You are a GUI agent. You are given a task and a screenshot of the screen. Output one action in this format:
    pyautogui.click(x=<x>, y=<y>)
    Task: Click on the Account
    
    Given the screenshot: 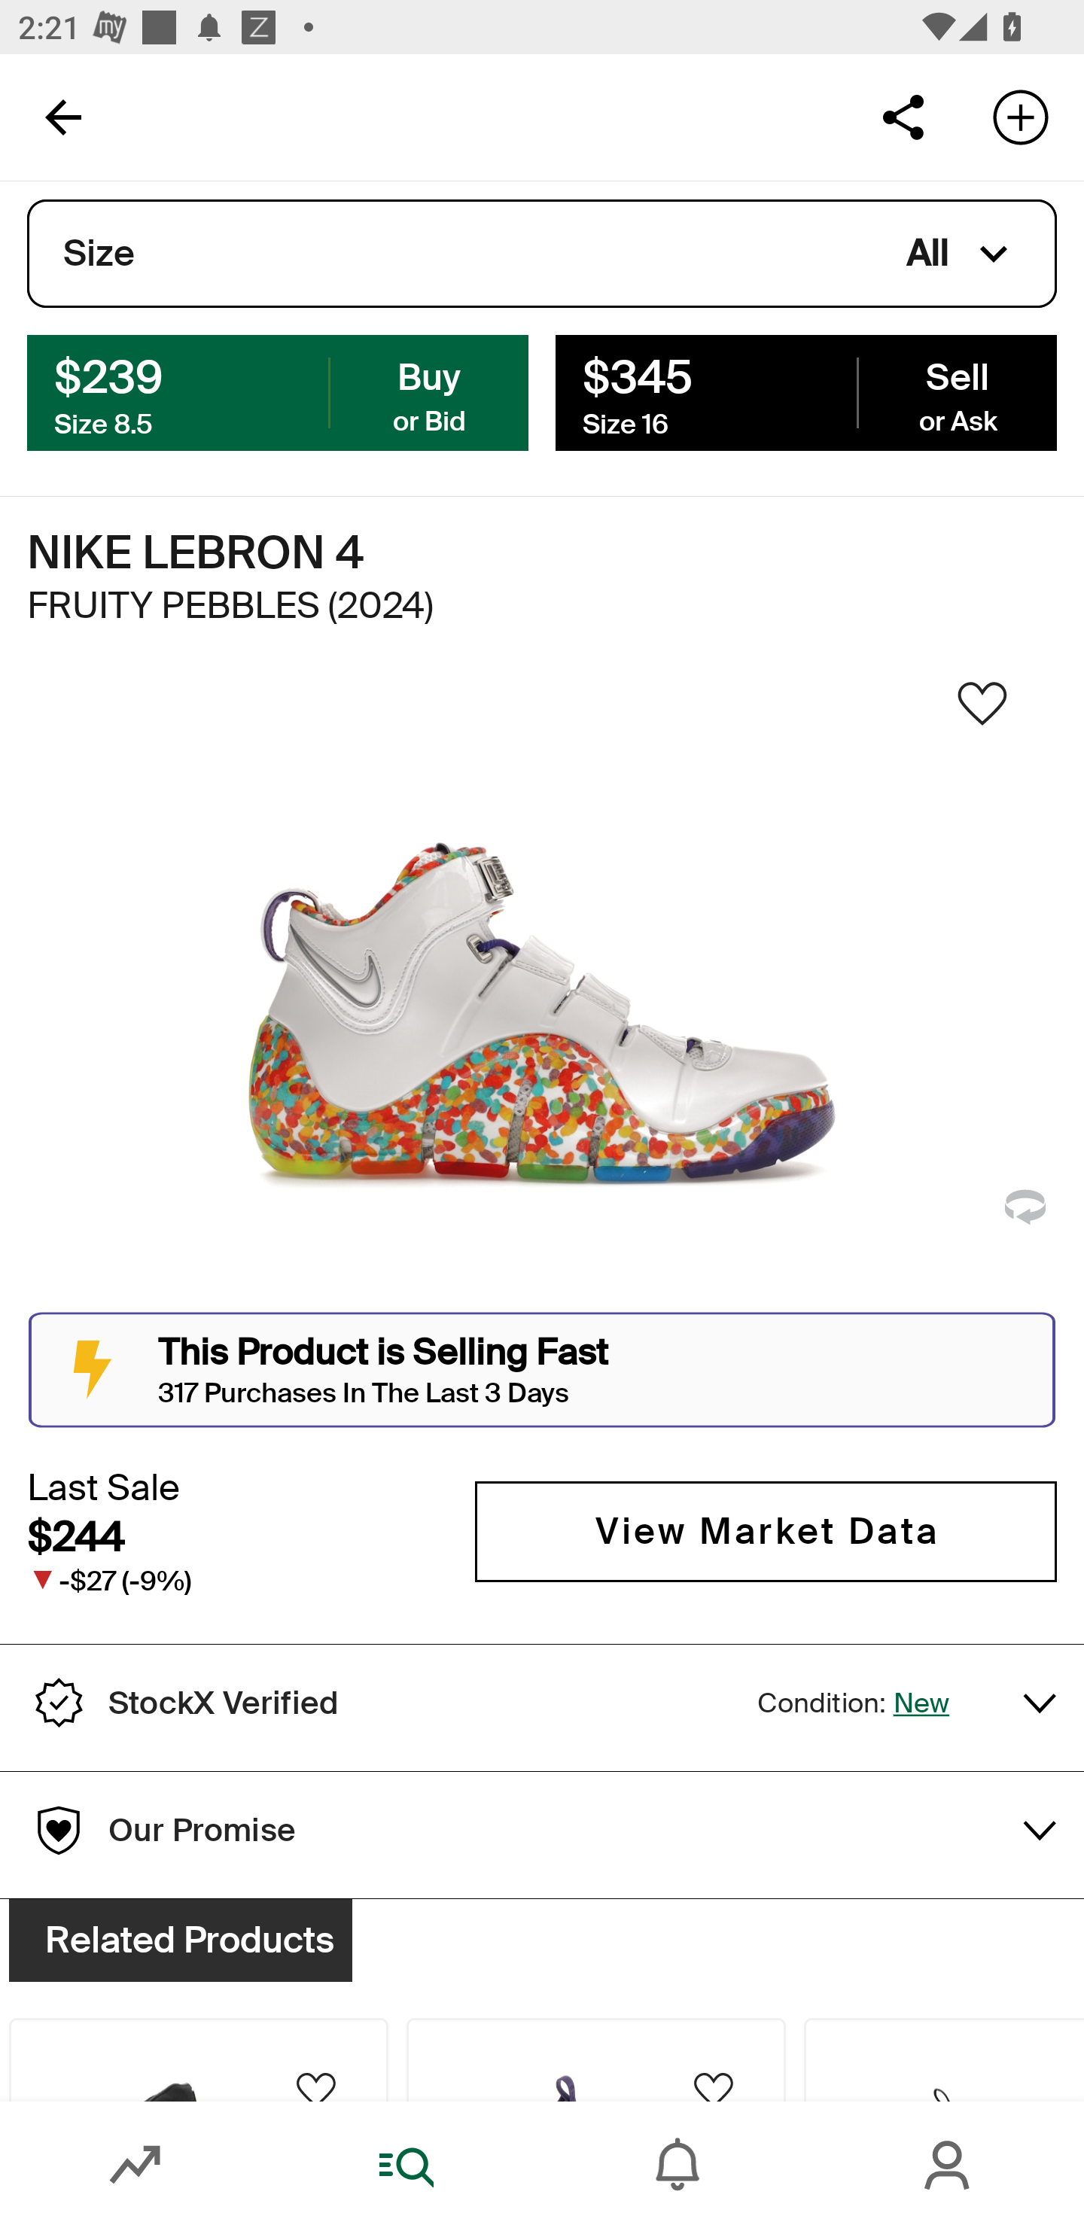 What is the action you would take?
    pyautogui.click(x=948, y=2165)
    